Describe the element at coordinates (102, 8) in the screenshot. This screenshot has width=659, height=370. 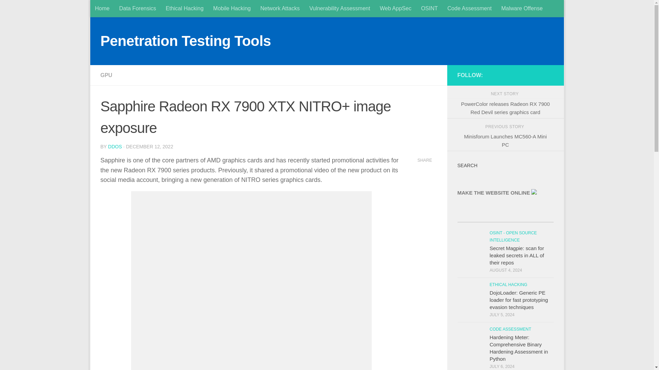
I see `Home` at that location.